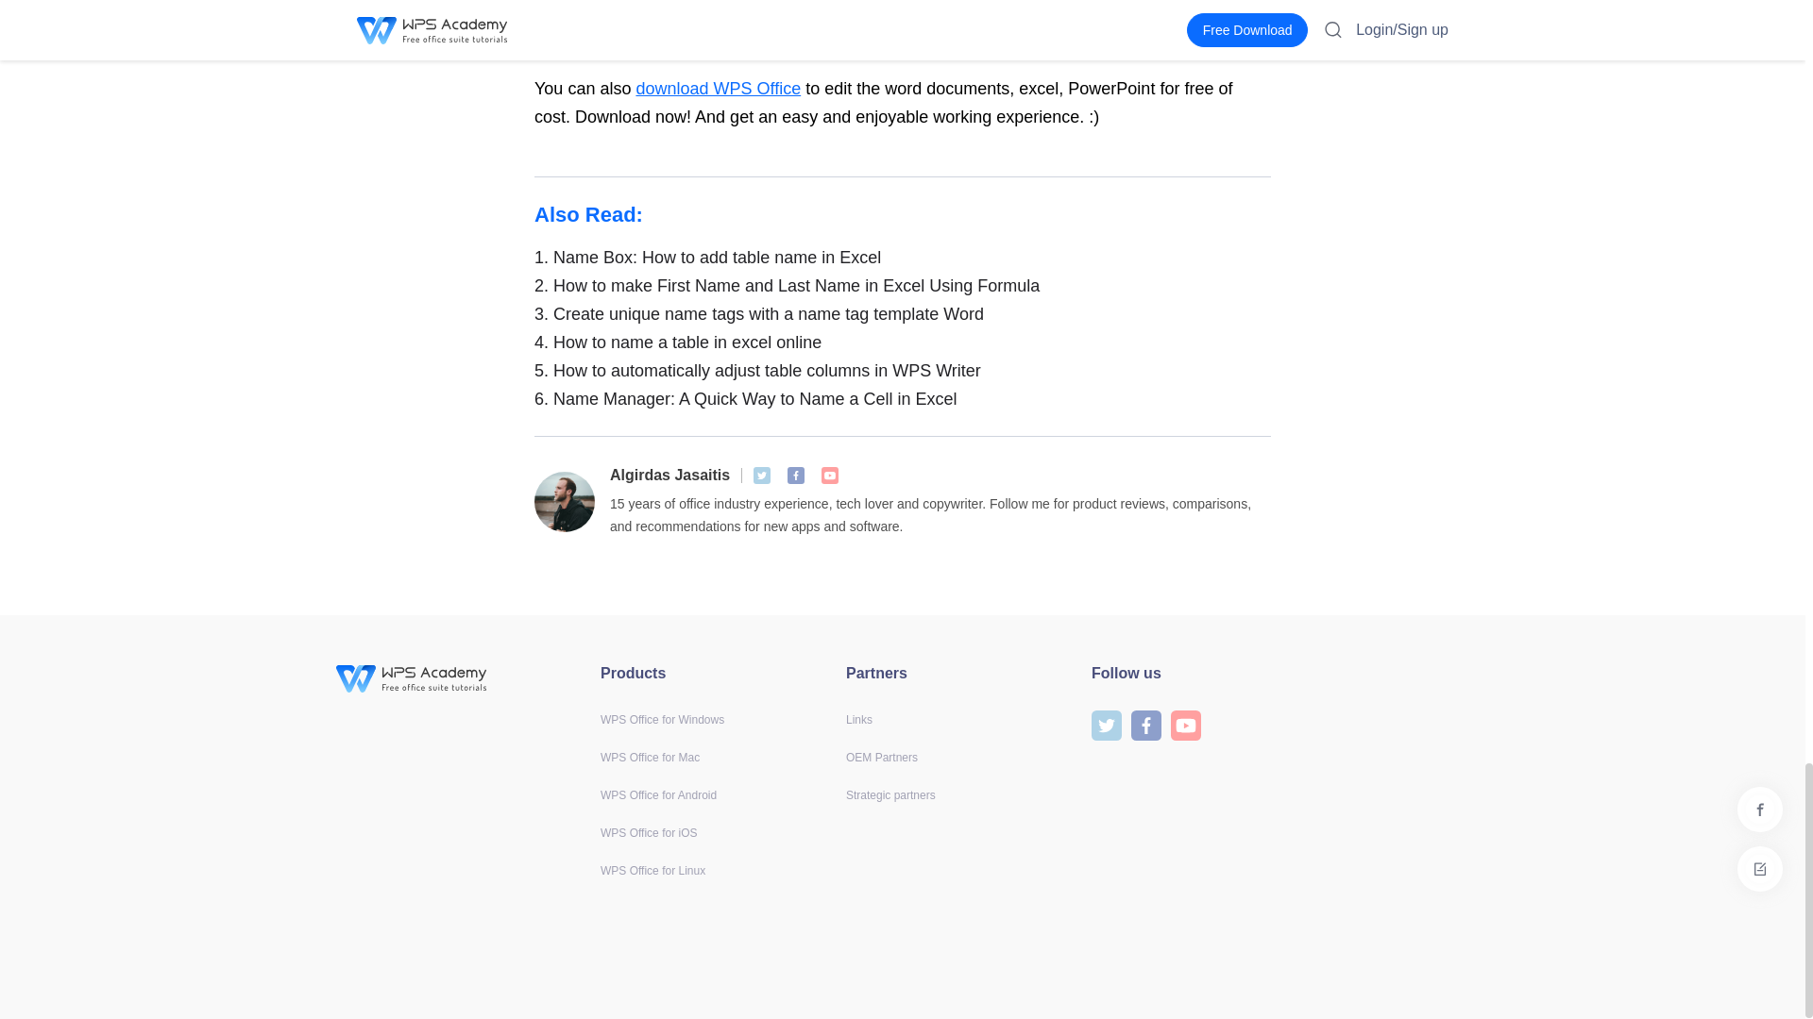  I want to click on WPS Office for Linux, so click(652, 870).